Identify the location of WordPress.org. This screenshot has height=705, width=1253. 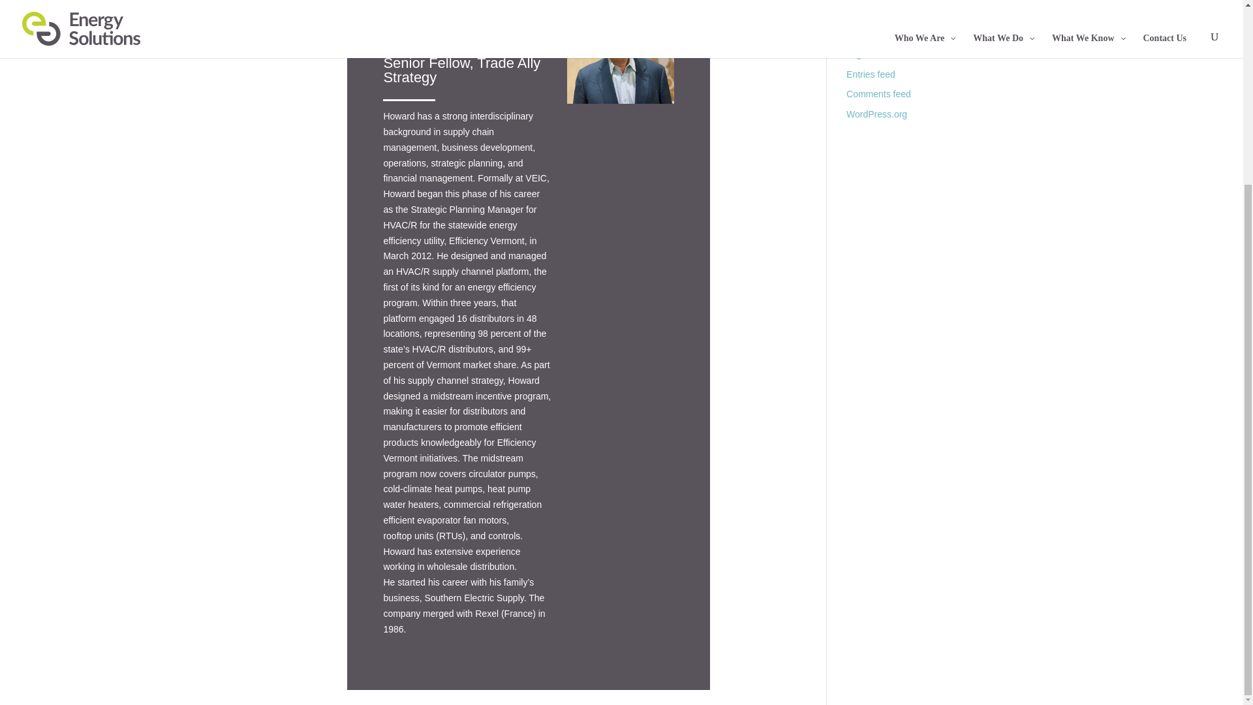
(877, 114).